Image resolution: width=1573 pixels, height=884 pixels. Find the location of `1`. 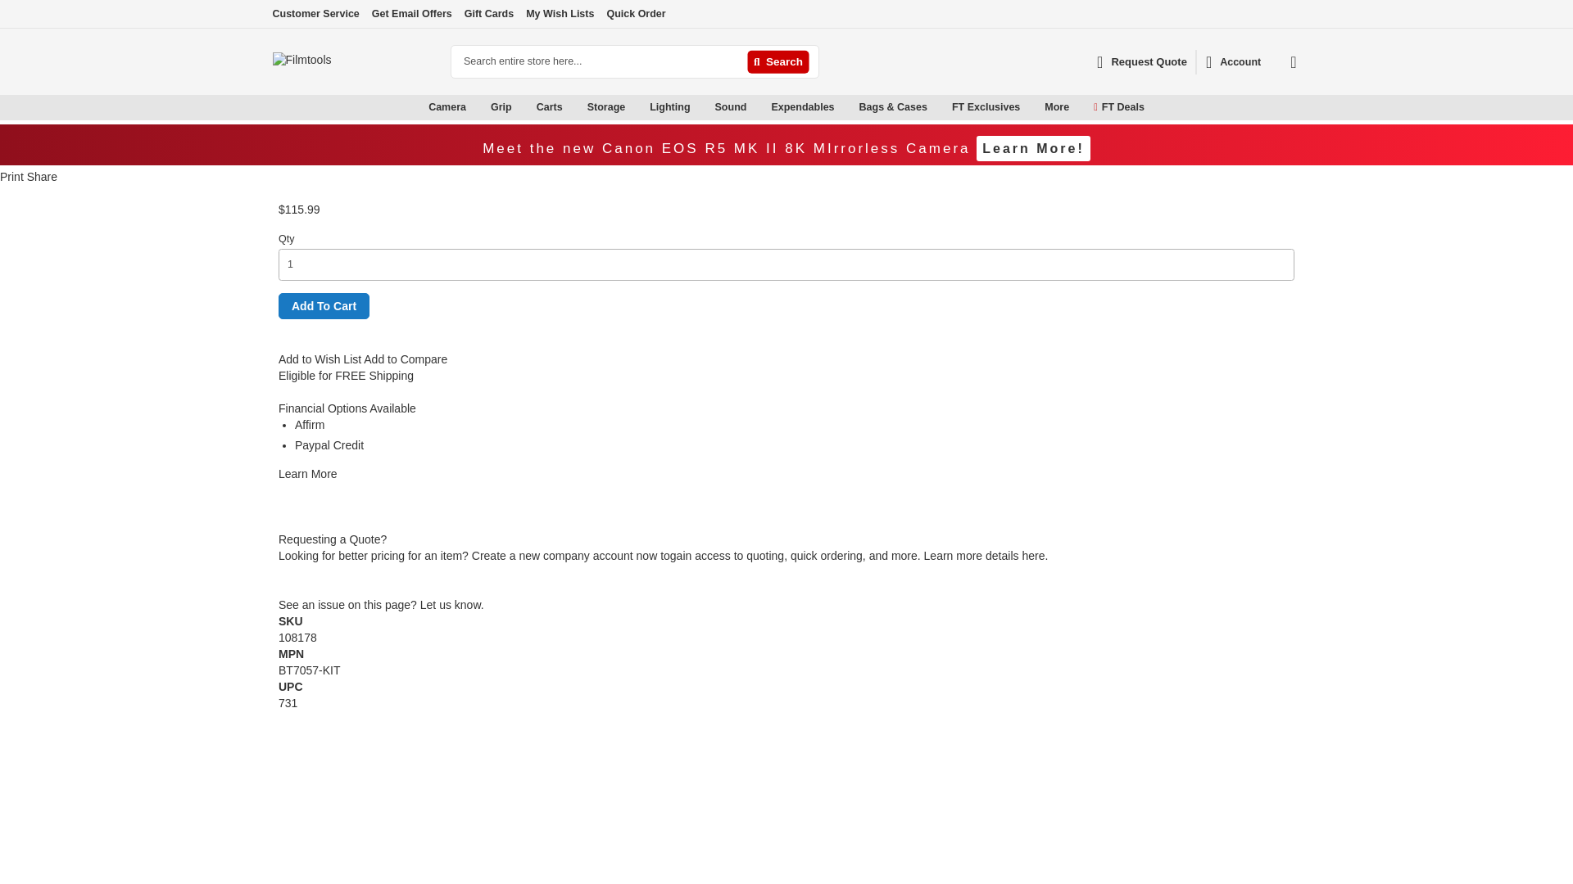

1 is located at coordinates (786, 264).